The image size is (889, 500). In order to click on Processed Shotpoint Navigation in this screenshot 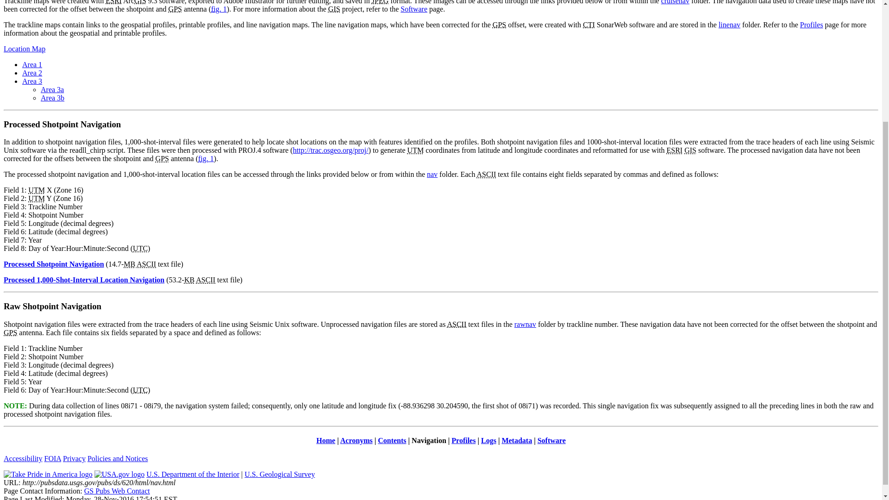, I will do `click(54, 264)`.